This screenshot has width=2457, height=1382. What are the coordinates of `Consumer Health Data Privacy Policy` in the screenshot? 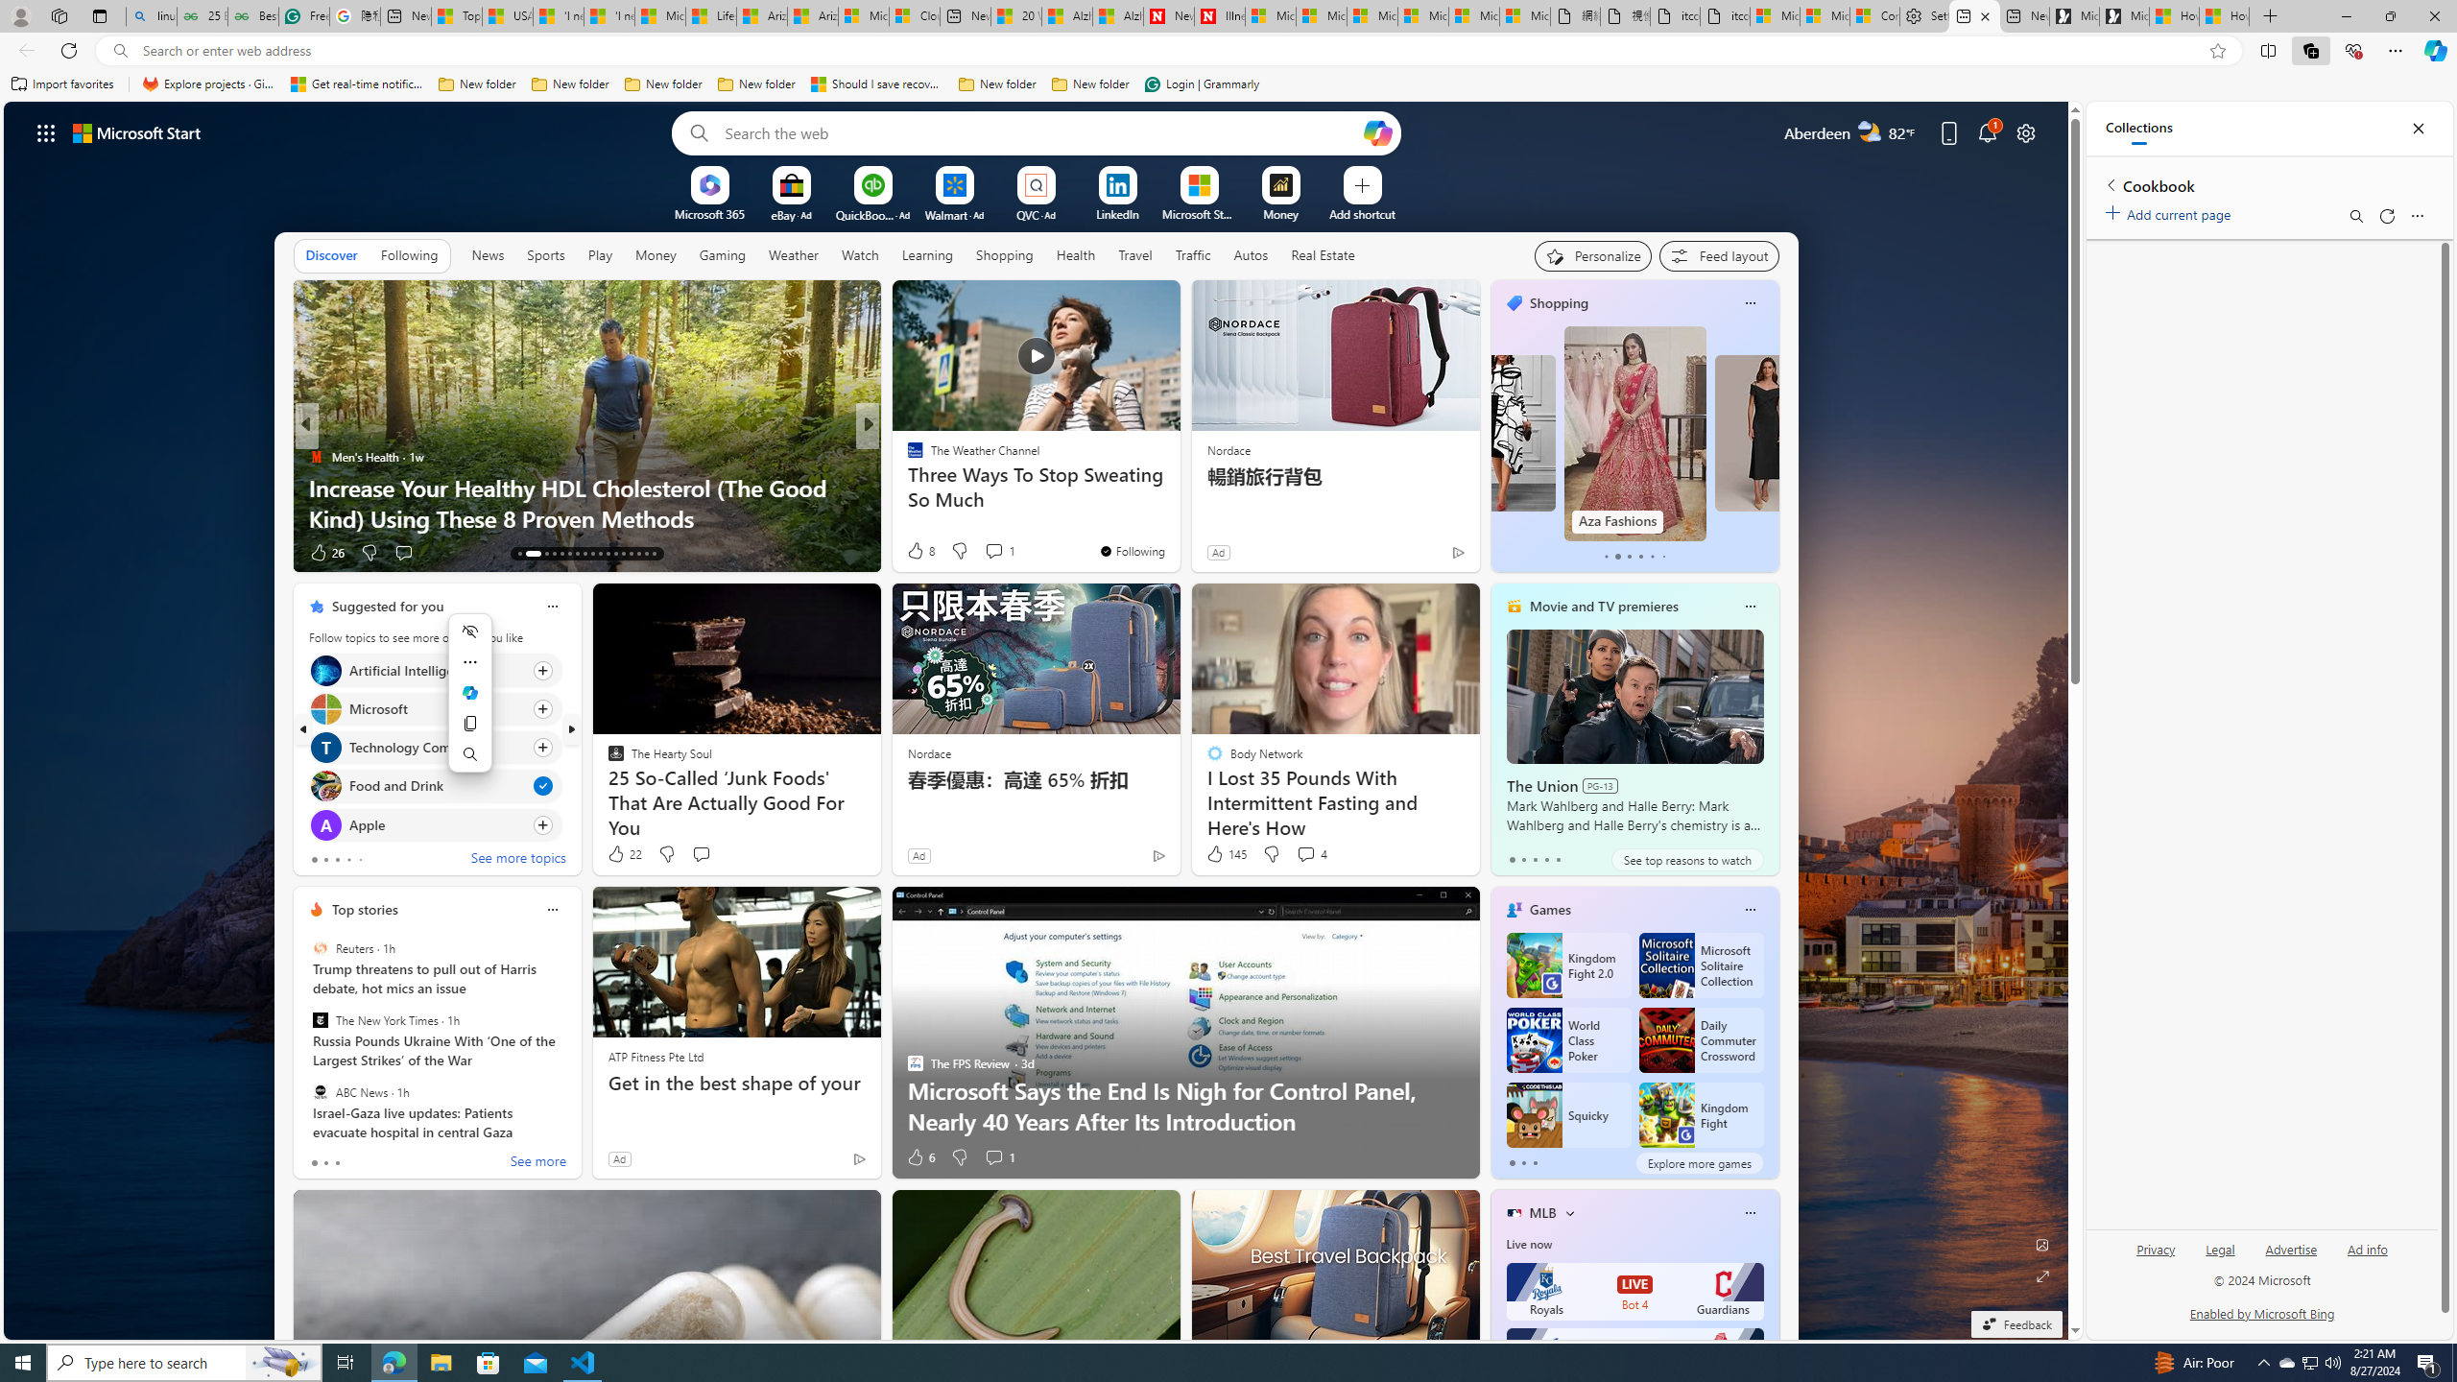 It's located at (1875, 16).